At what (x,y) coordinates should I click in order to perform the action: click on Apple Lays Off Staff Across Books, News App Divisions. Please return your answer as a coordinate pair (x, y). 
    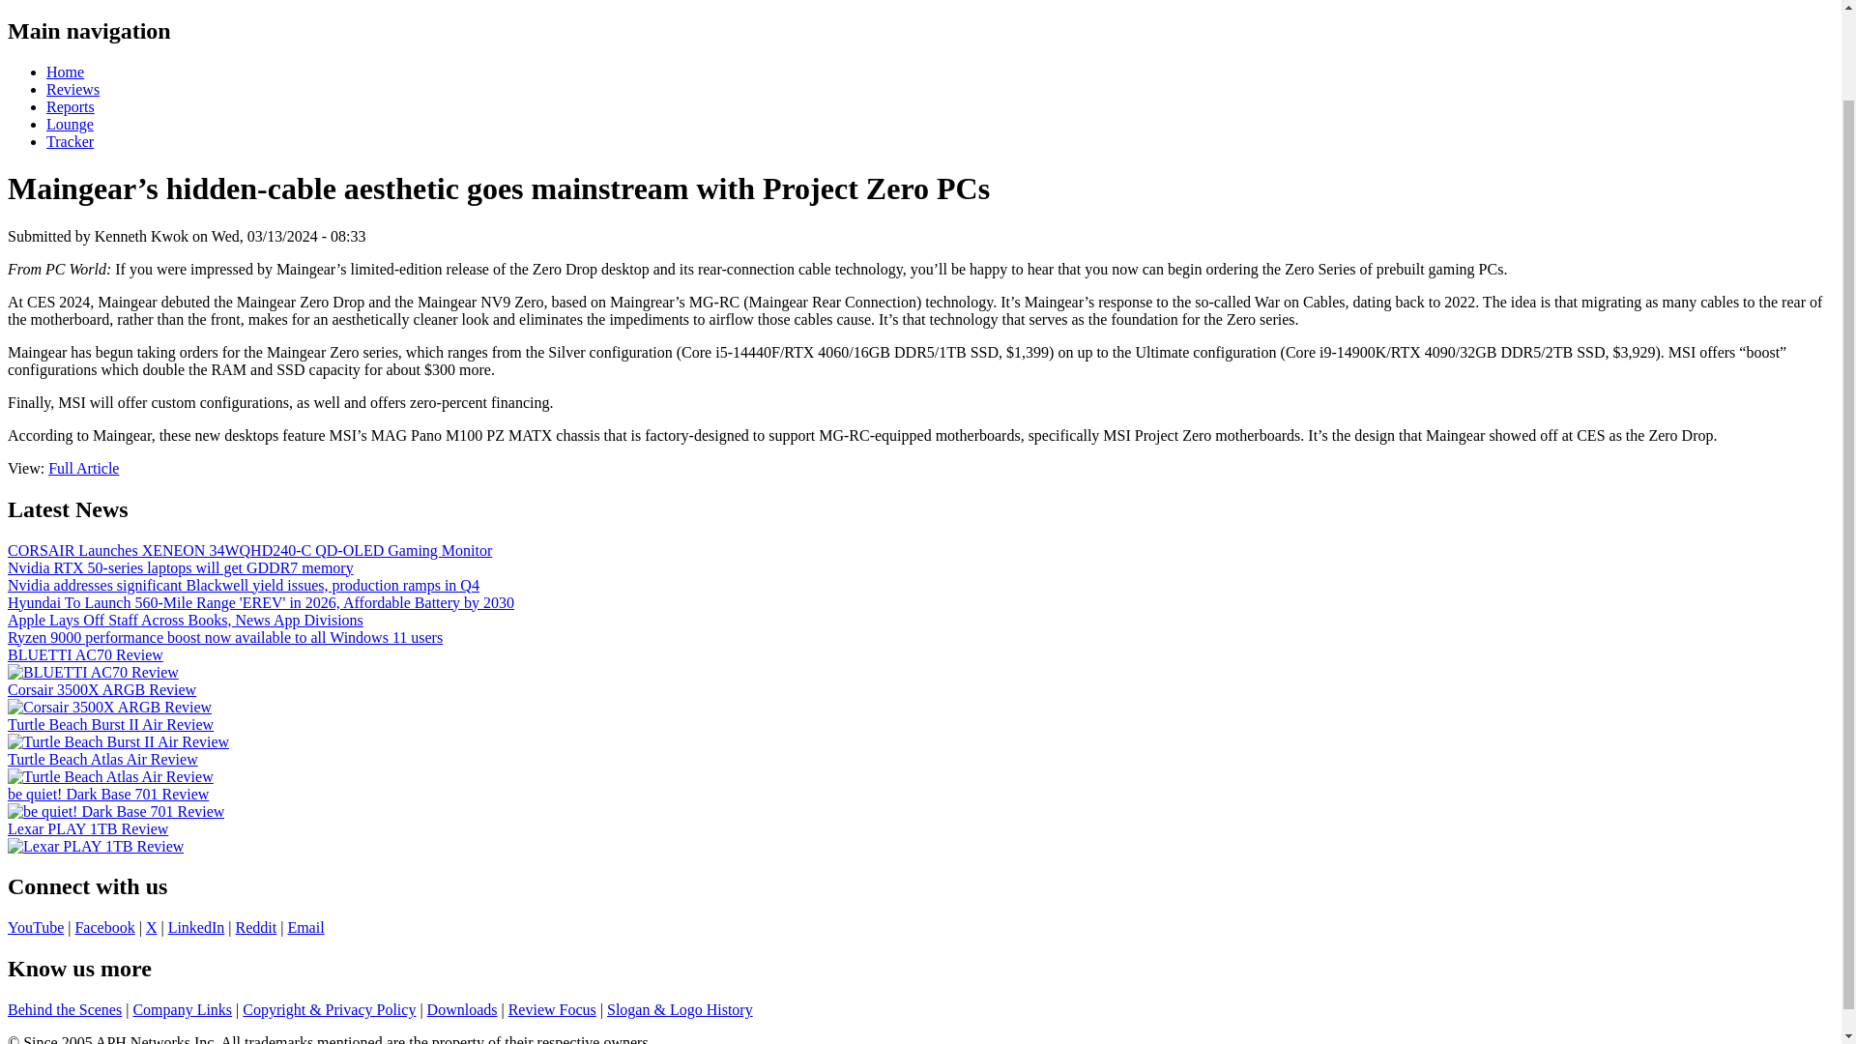
    Looking at the image, I should click on (186, 619).